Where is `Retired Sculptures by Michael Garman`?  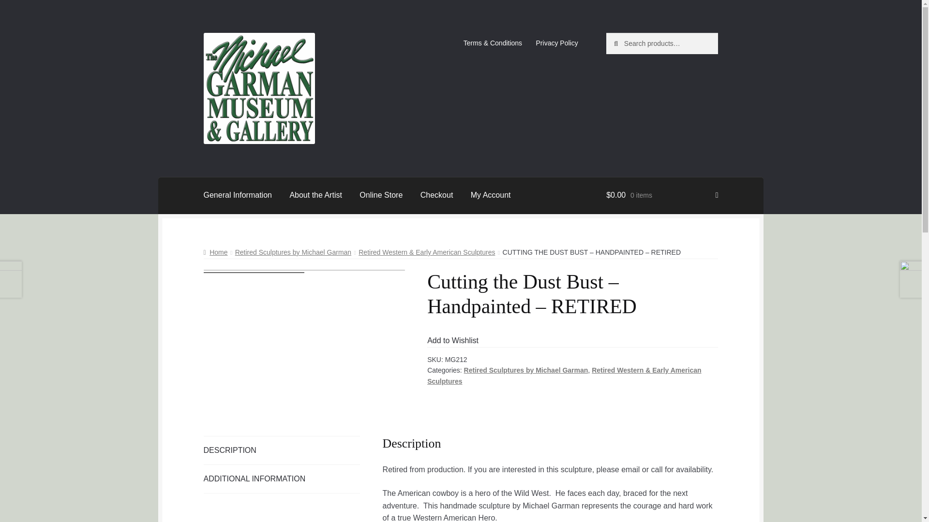
Retired Sculptures by Michael Garman is located at coordinates (293, 252).